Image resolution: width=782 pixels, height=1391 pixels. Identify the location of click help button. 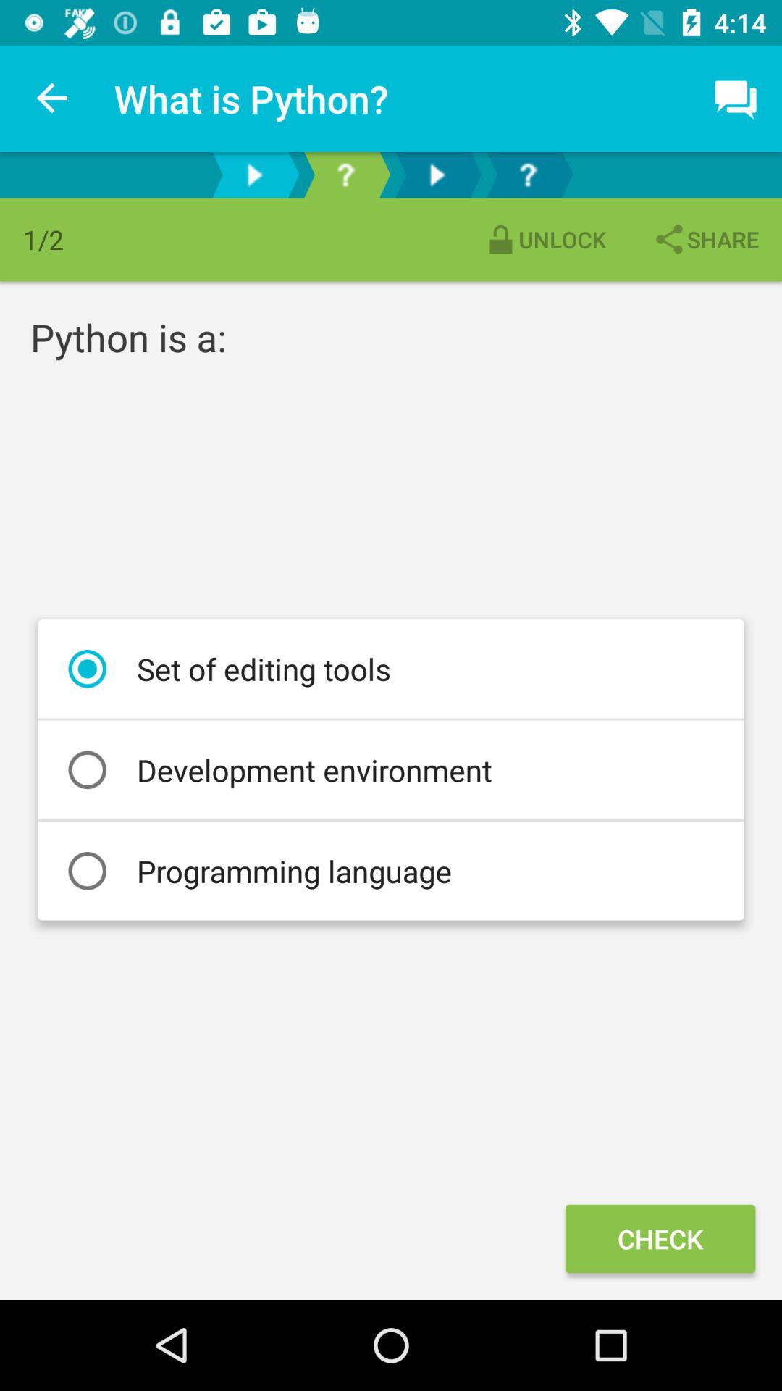
(345, 175).